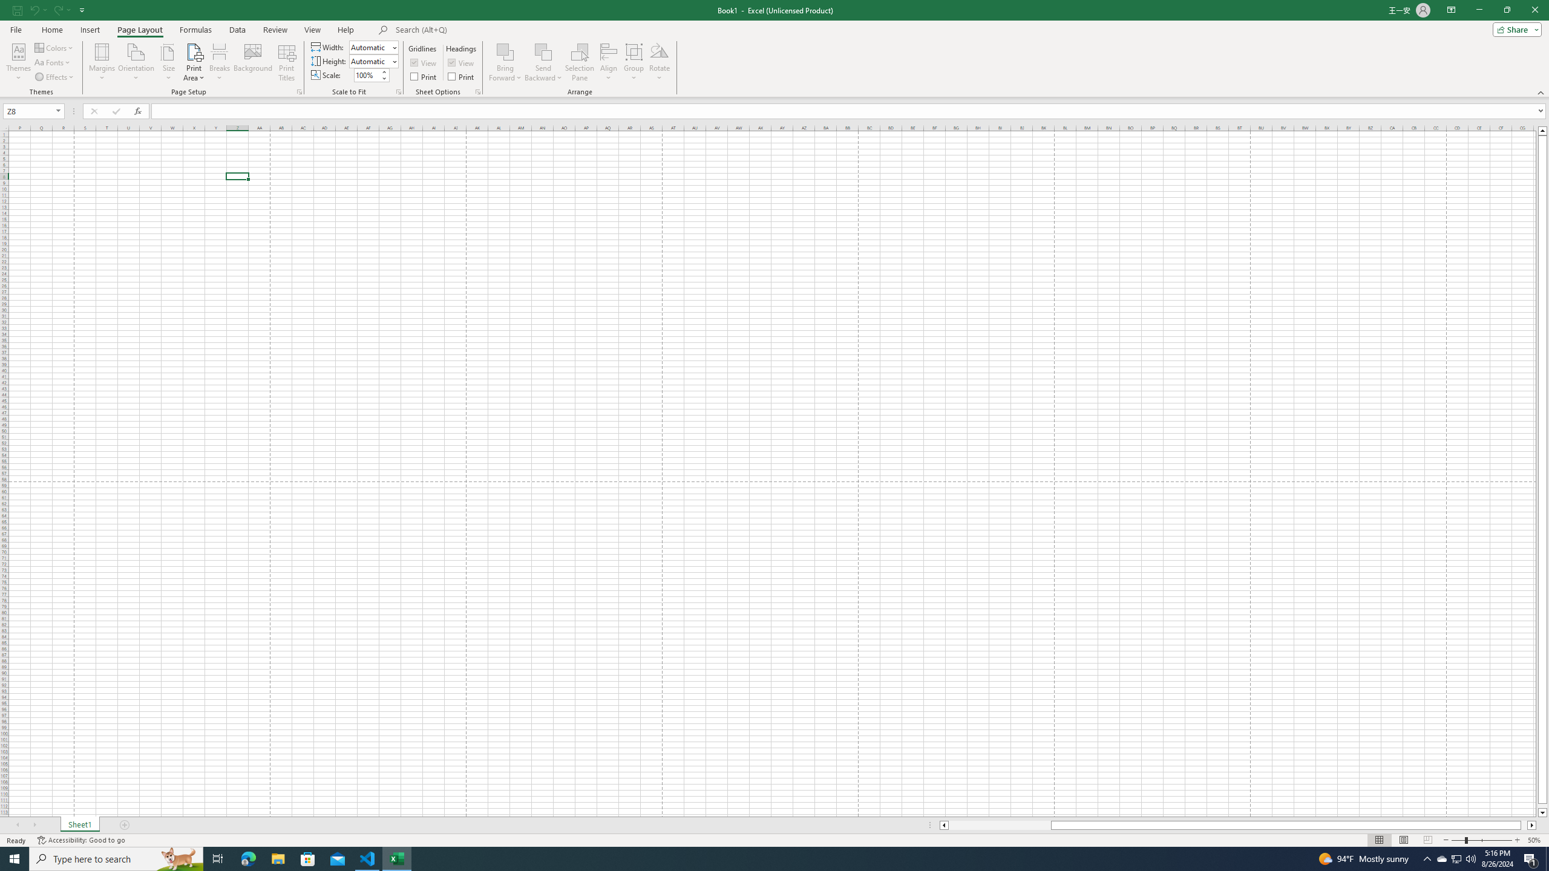  Describe the element at coordinates (1238, 825) in the screenshot. I see `Class: NetUIScrollBar` at that location.